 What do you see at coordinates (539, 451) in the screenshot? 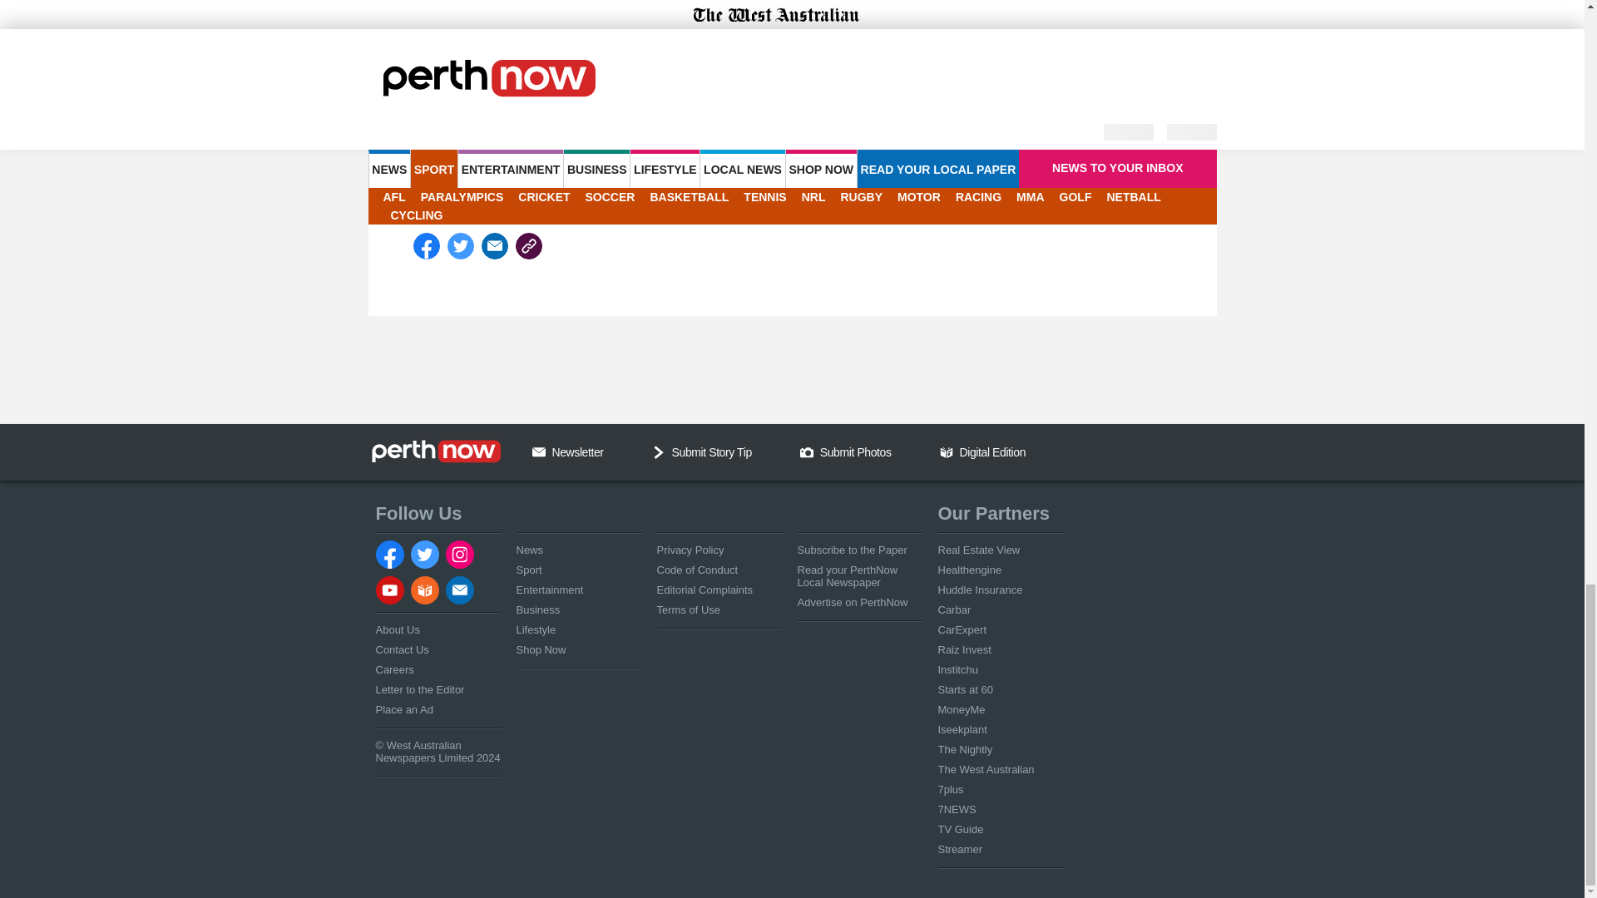
I see `Email Us` at bounding box center [539, 451].